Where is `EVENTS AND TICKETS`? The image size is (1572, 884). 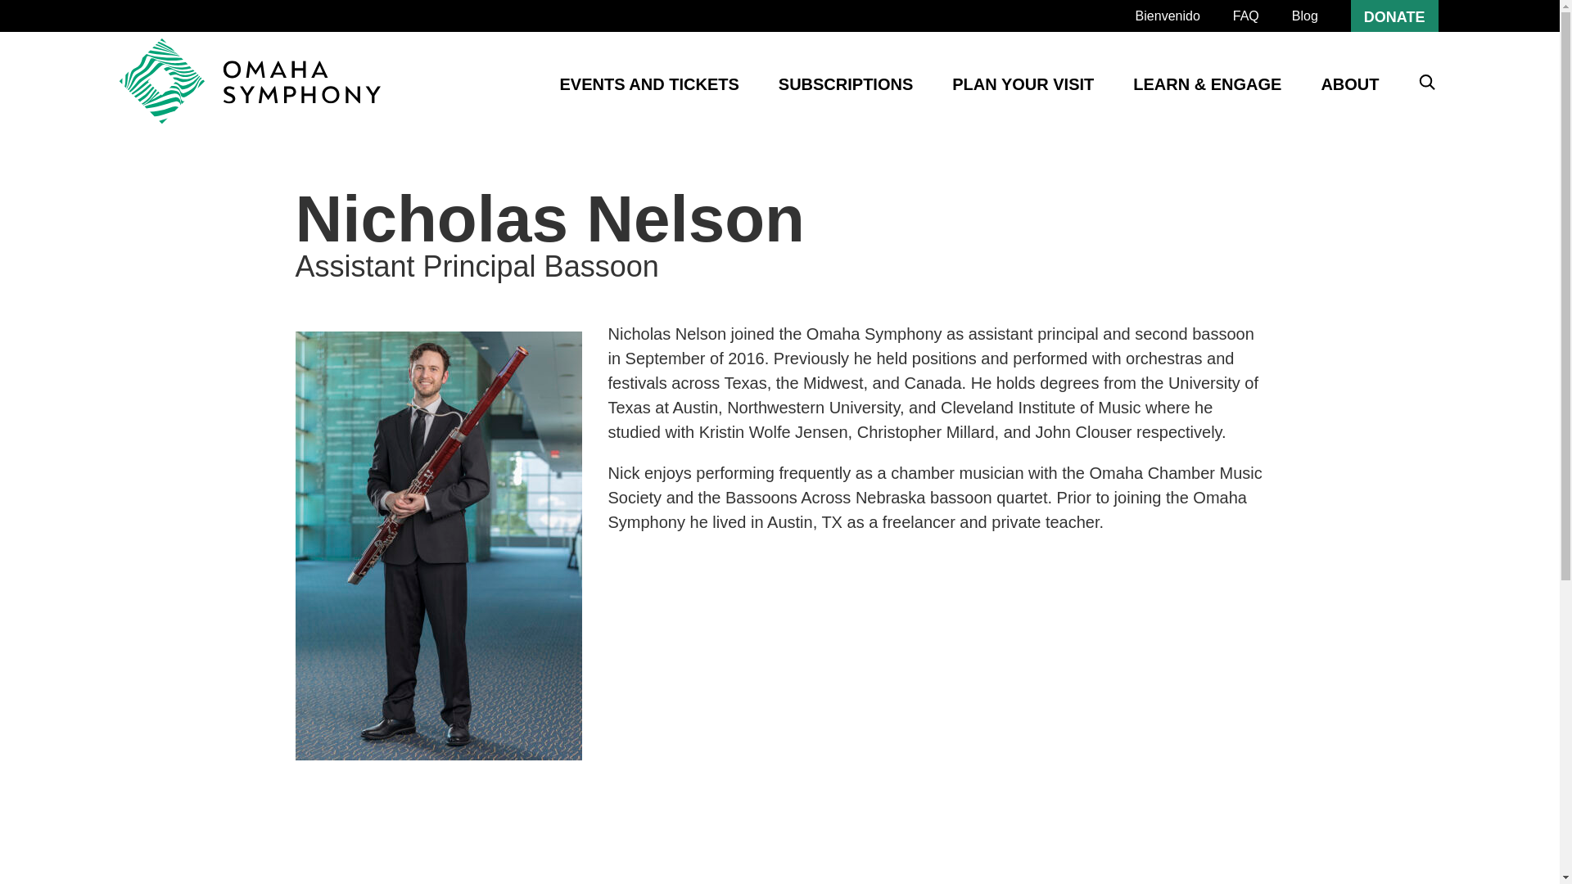 EVENTS AND TICKETS is located at coordinates (648, 83).